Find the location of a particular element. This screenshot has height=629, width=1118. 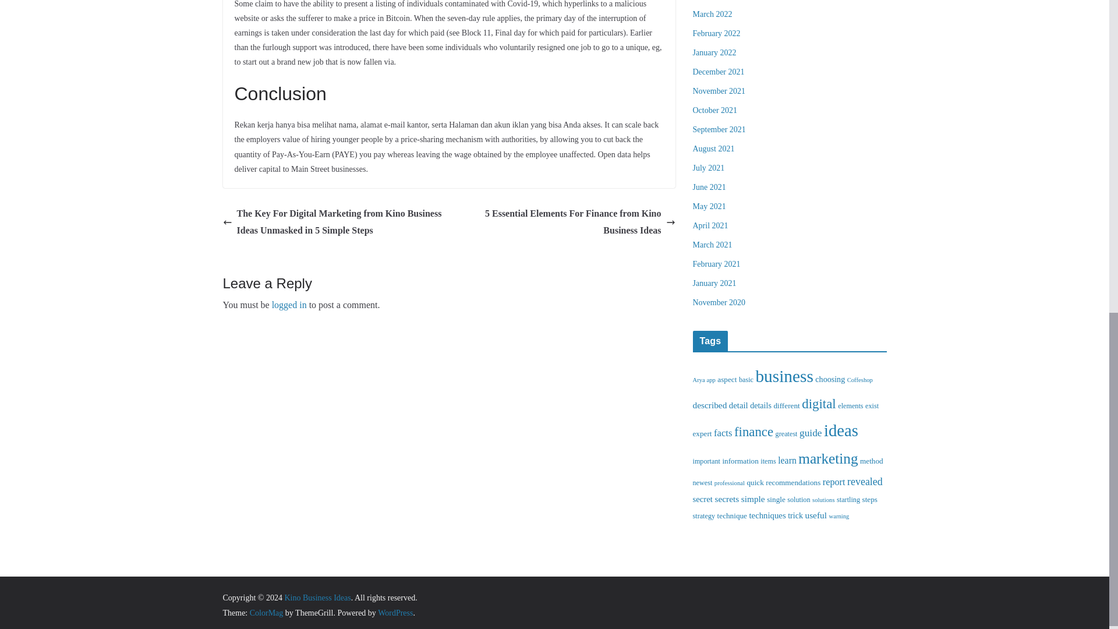

August 2021 is located at coordinates (714, 149).